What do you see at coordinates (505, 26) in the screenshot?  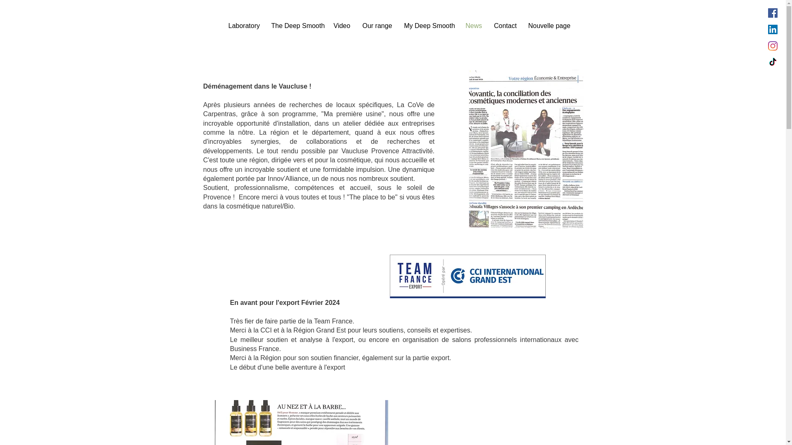 I see `Contact` at bounding box center [505, 26].